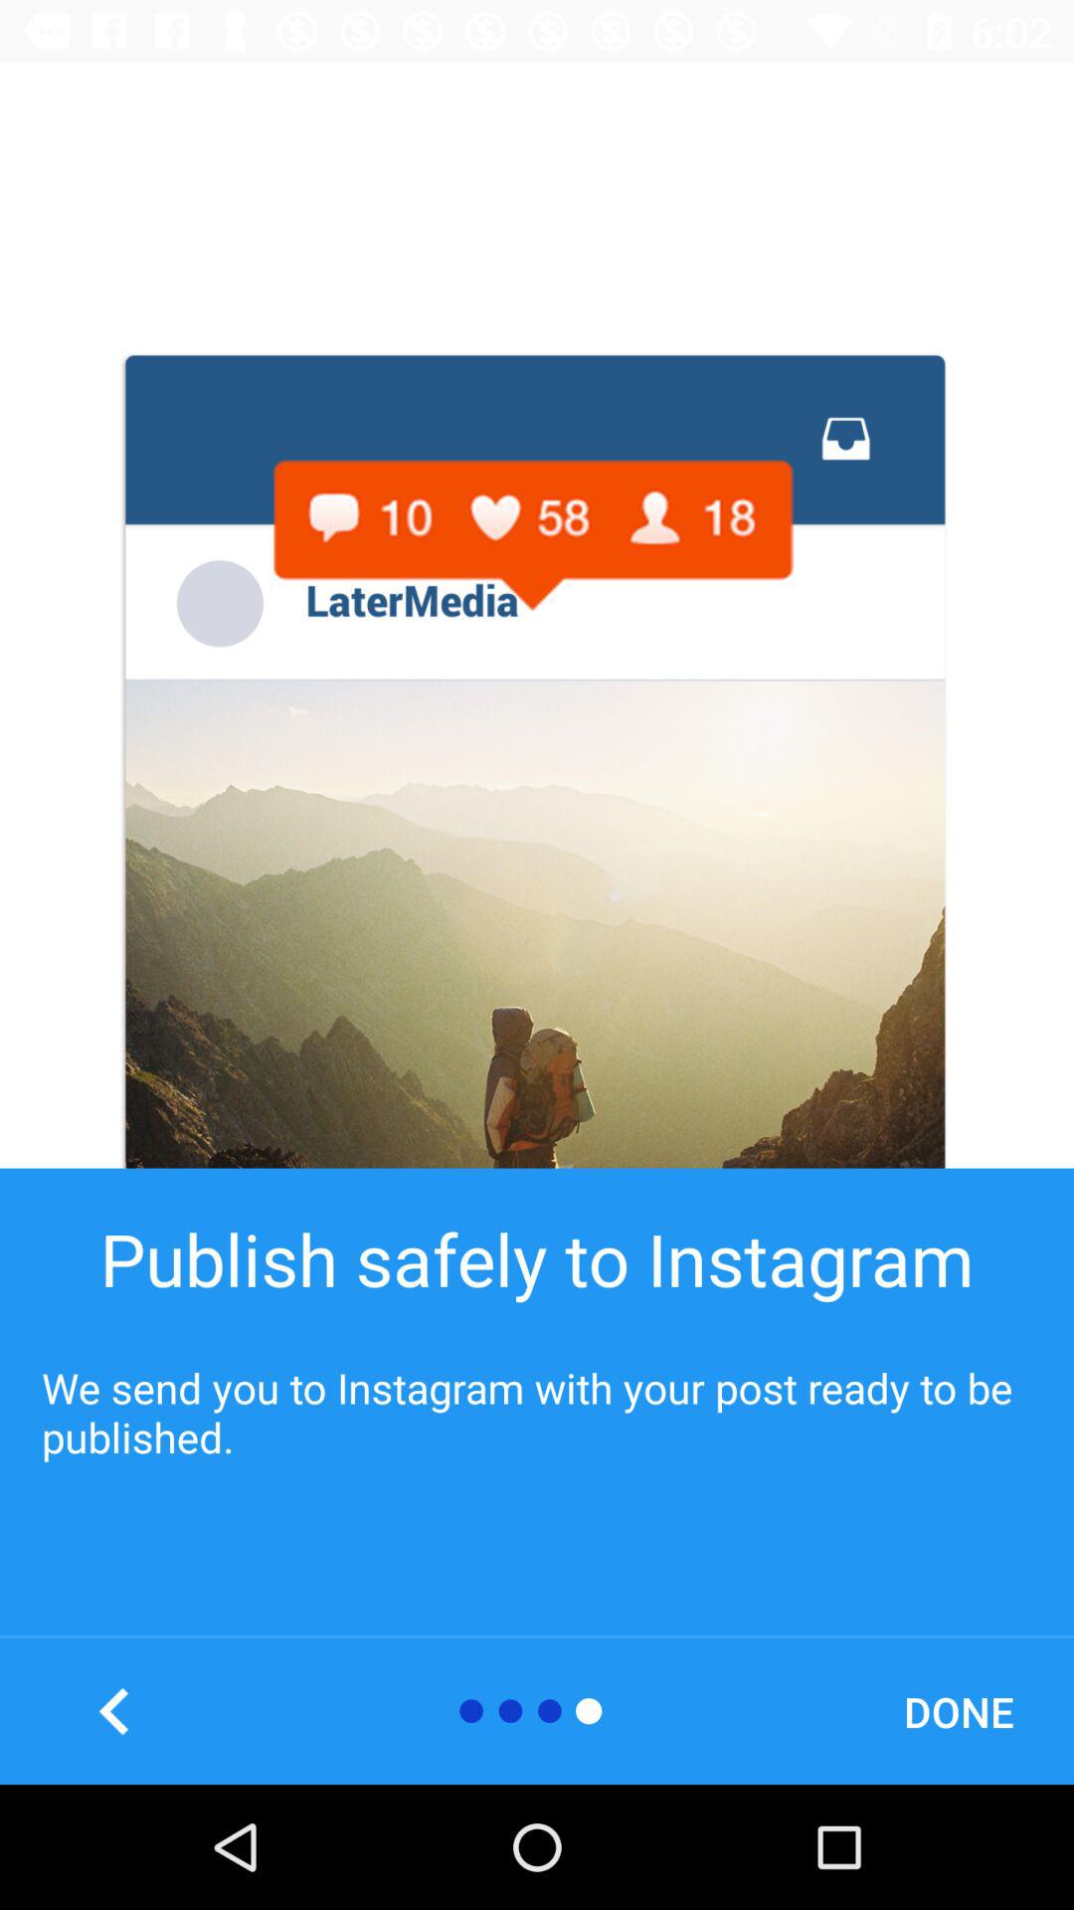 Image resolution: width=1074 pixels, height=1910 pixels. I want to click on scroll to the done, so click(959, 1711).